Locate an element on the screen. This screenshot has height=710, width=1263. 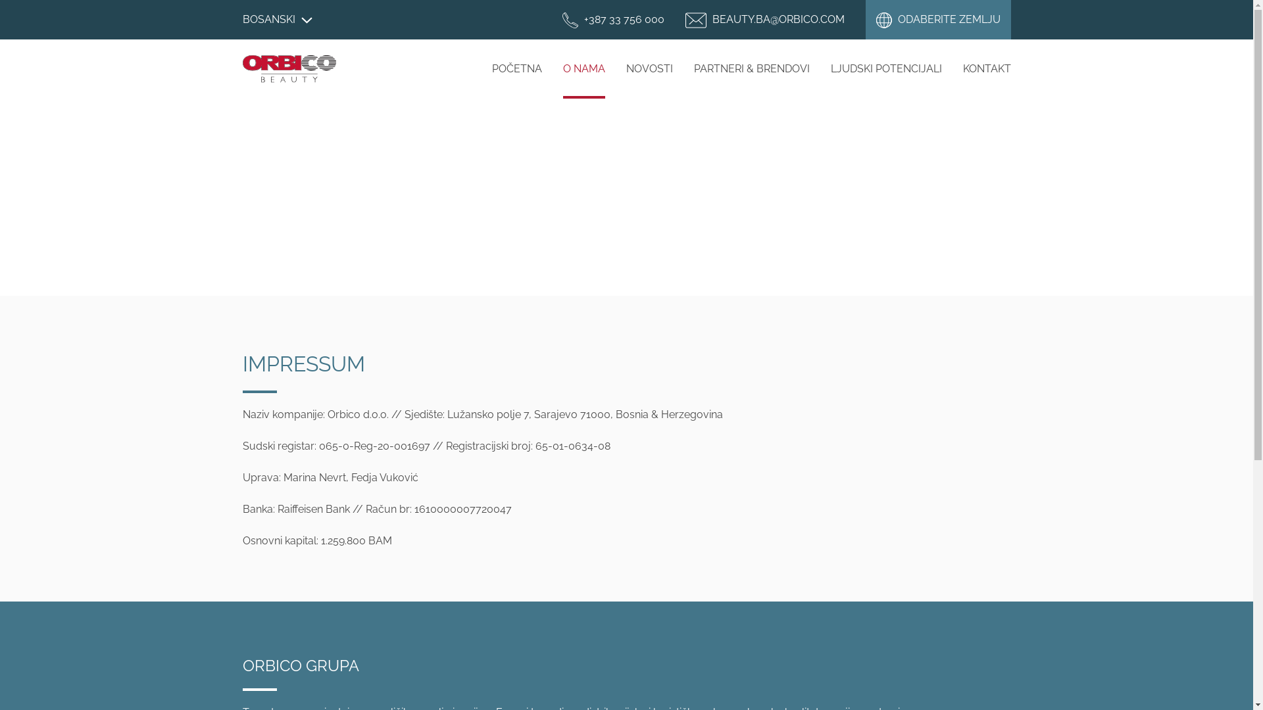
Orbico Beauty - Bosna i Hercegovina is located at coordinates (289, 69).